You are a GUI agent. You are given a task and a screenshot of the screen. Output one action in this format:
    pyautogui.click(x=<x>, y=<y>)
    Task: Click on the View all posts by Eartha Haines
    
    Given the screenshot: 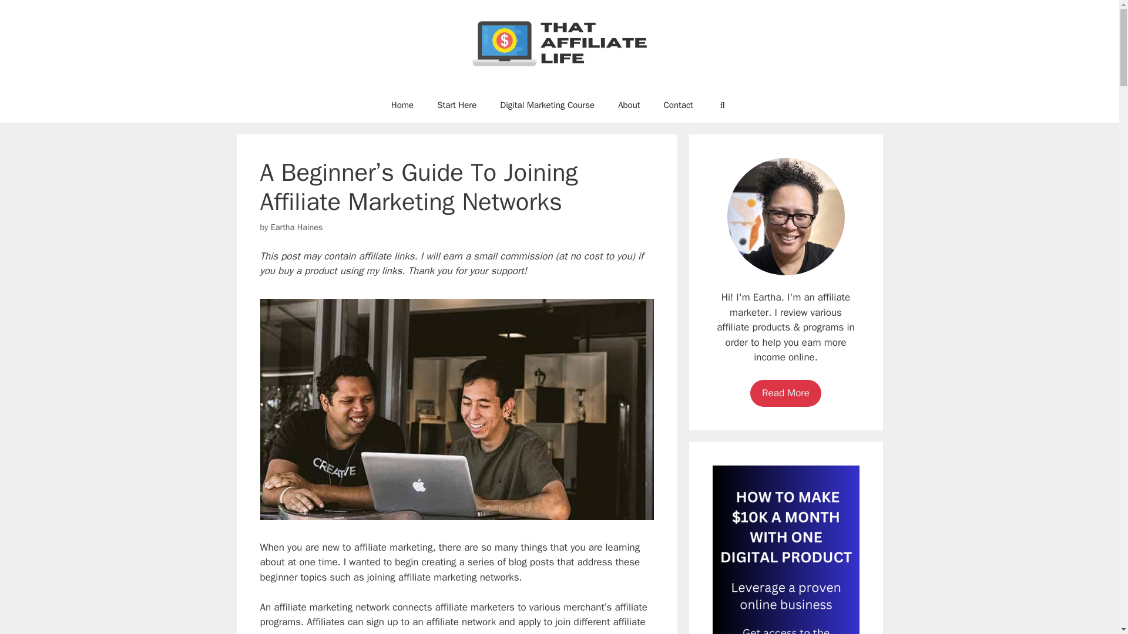 What is the action you would take?
    pyautogui.click(x=296, y=227)
    